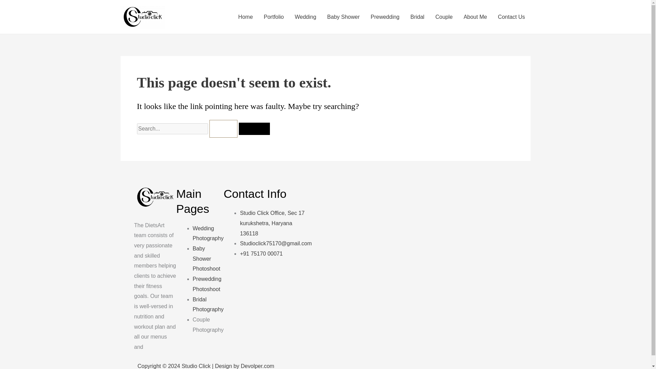 The width and height of the screenshot is (656, 369). What do you see at coordinates (443, 17) in the screenshot?
I see `Couple` at bounding box center [443, 17].